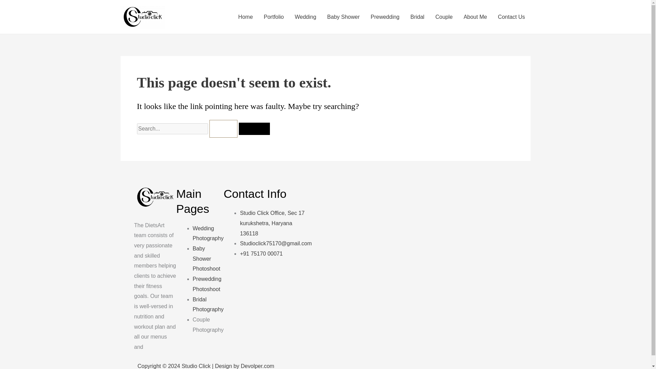 The width and height of the screenshot is (656, 369). What do you see at coordinates (443, 17) in the screenshot?
I see `Couple` at bounding box center [443, 17].